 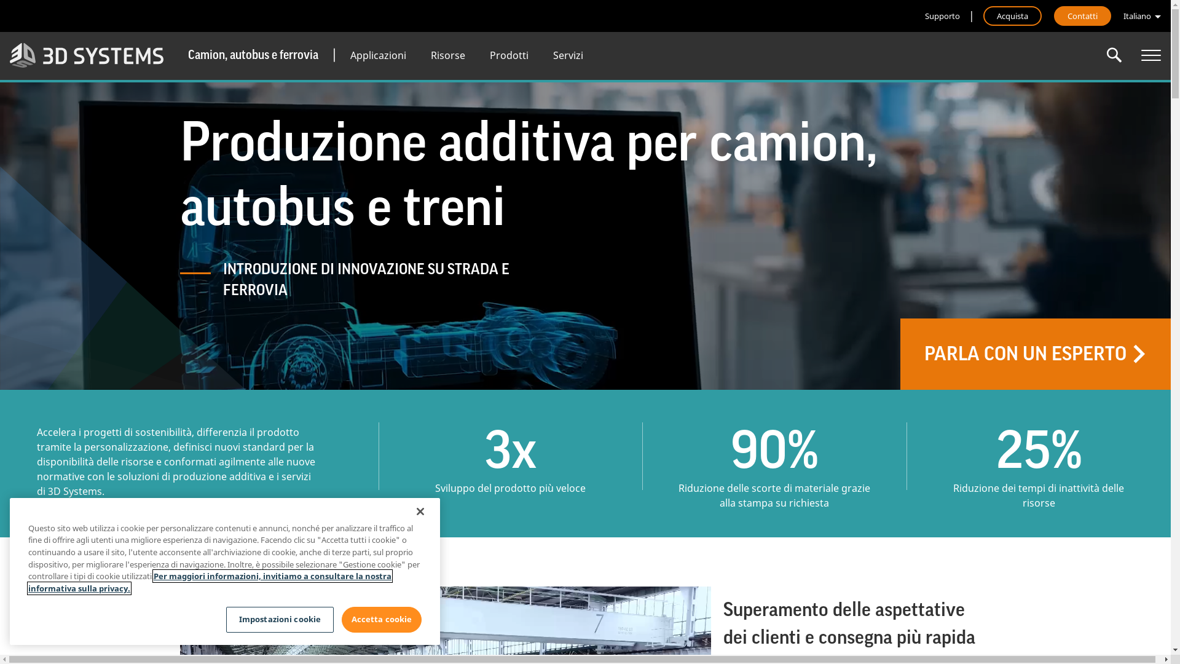 What do you see at coordinates (1036, 354) in the screenshot?
I see `PARLA CON UN ESPERTO` at bounding box center [1036, 354].